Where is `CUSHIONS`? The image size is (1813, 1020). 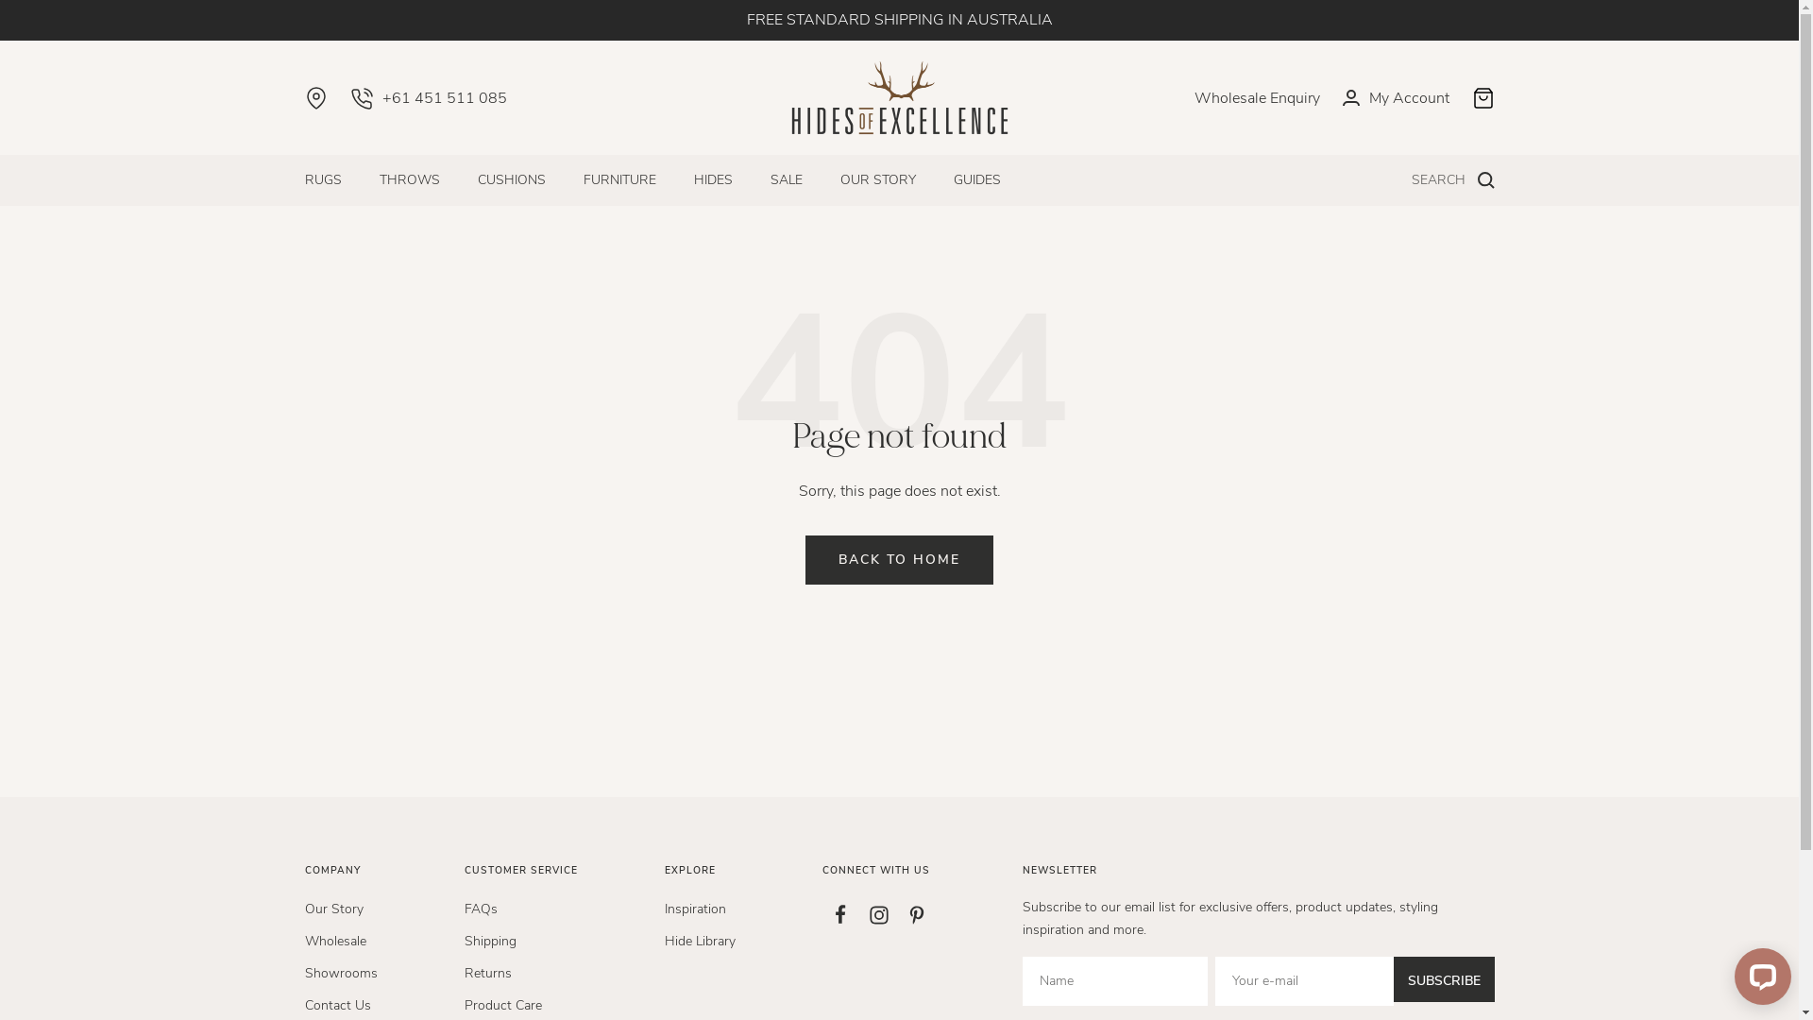
CUSHIONS is located at coordinates (512, 180).